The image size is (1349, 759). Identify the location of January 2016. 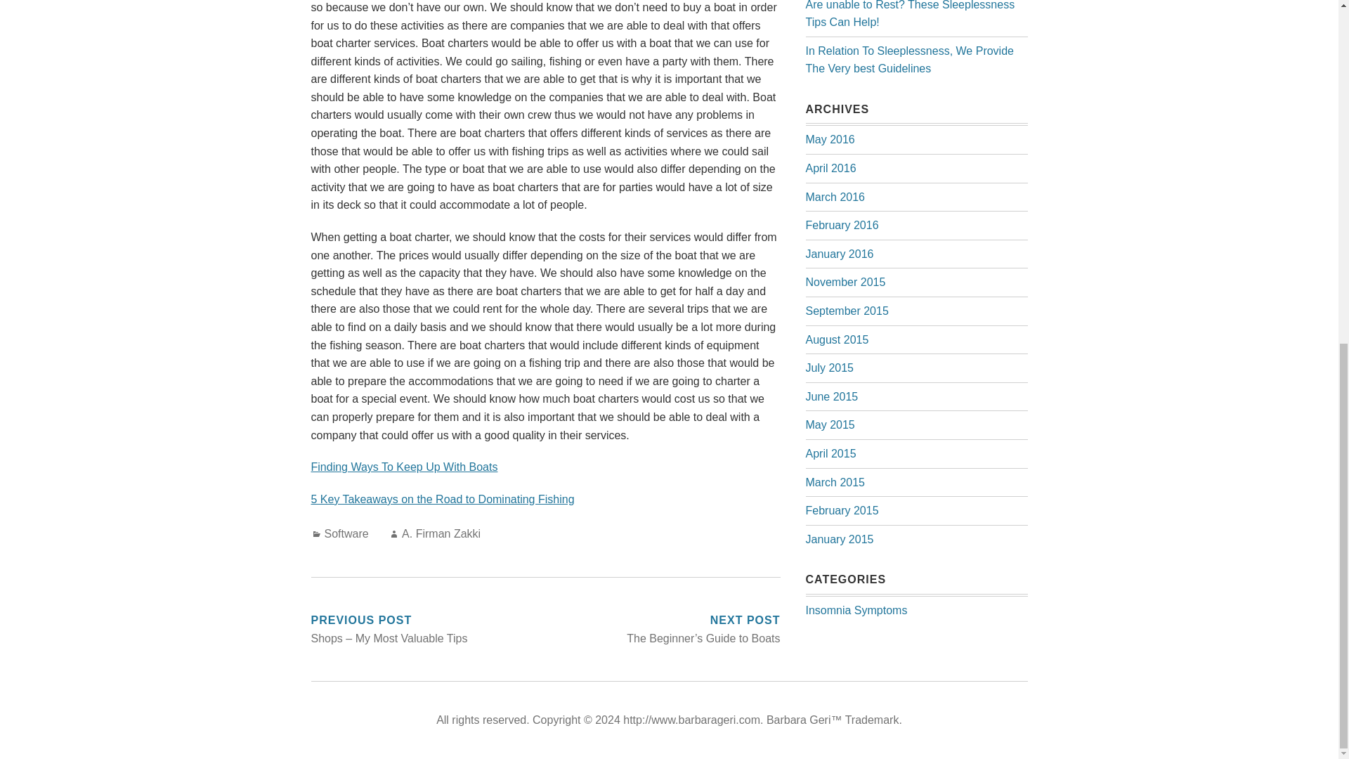
(839, 254).